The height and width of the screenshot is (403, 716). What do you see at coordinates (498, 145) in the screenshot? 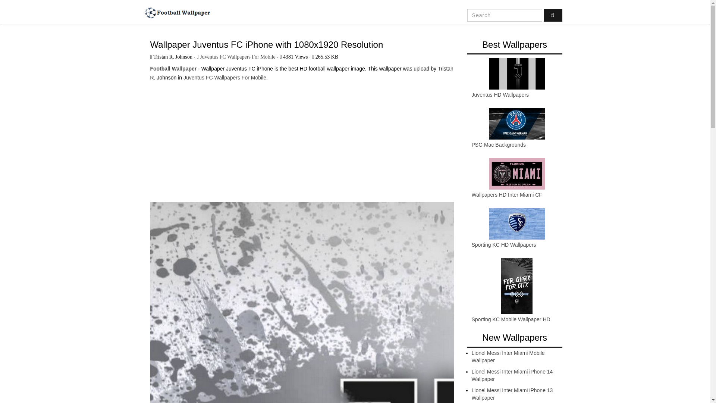
I see `PSG Mac Backgrounds` at bounding box center [498, 145].